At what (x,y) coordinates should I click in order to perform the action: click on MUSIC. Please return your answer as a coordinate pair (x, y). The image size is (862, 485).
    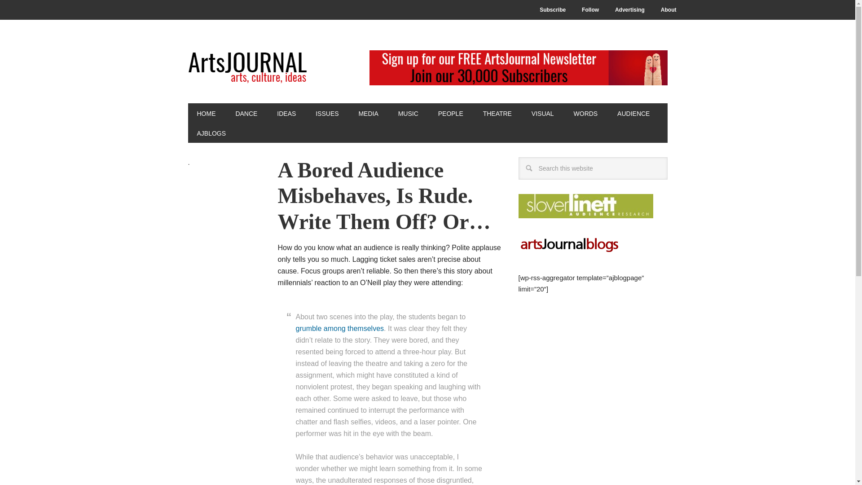
    Looking at the image, I should click on (409, 113).